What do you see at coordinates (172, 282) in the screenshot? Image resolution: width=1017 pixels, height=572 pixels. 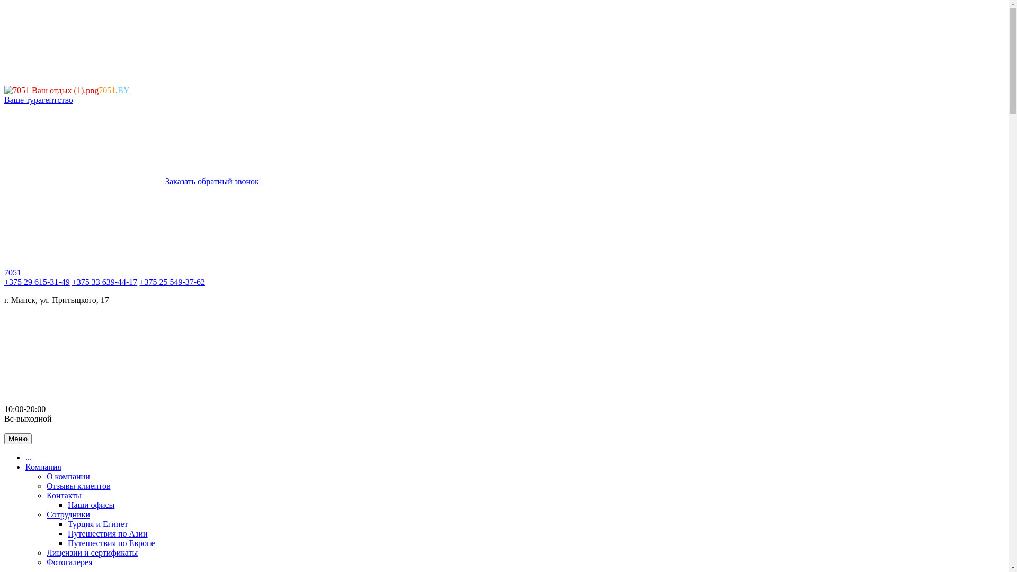 I see `+375 25 549-37-62` at bounding box center [172, 282].